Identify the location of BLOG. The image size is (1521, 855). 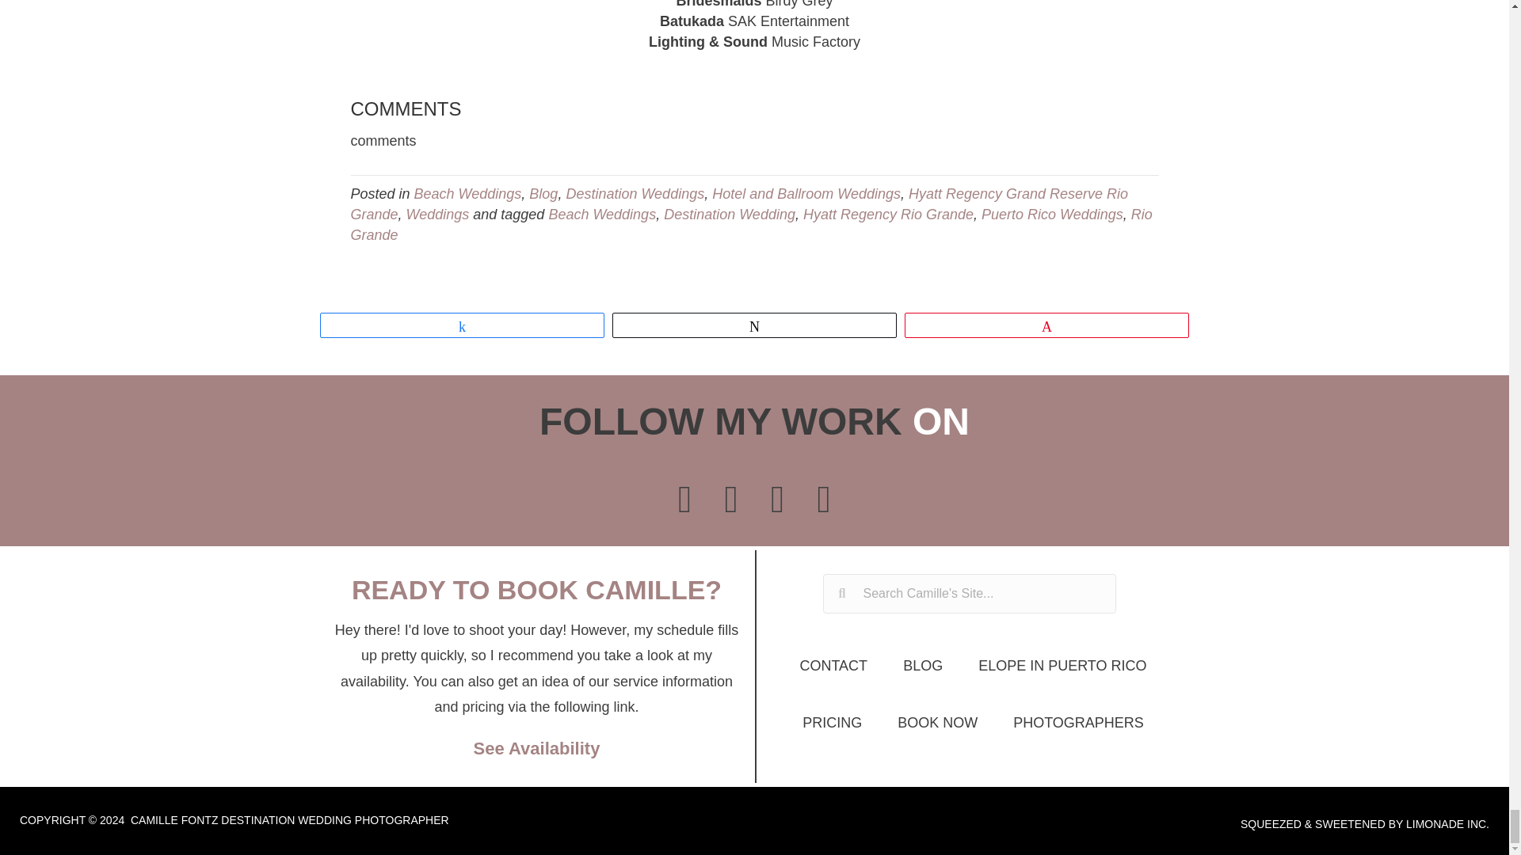
(923, 666).